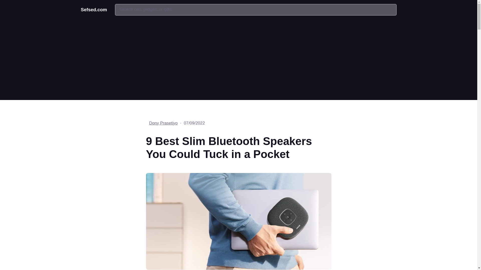 The image size is (481, 270). What do you see at coordinates (94, 9) in the screenshot?
I see `Sefsed.com` at bounding box center [94, 9].